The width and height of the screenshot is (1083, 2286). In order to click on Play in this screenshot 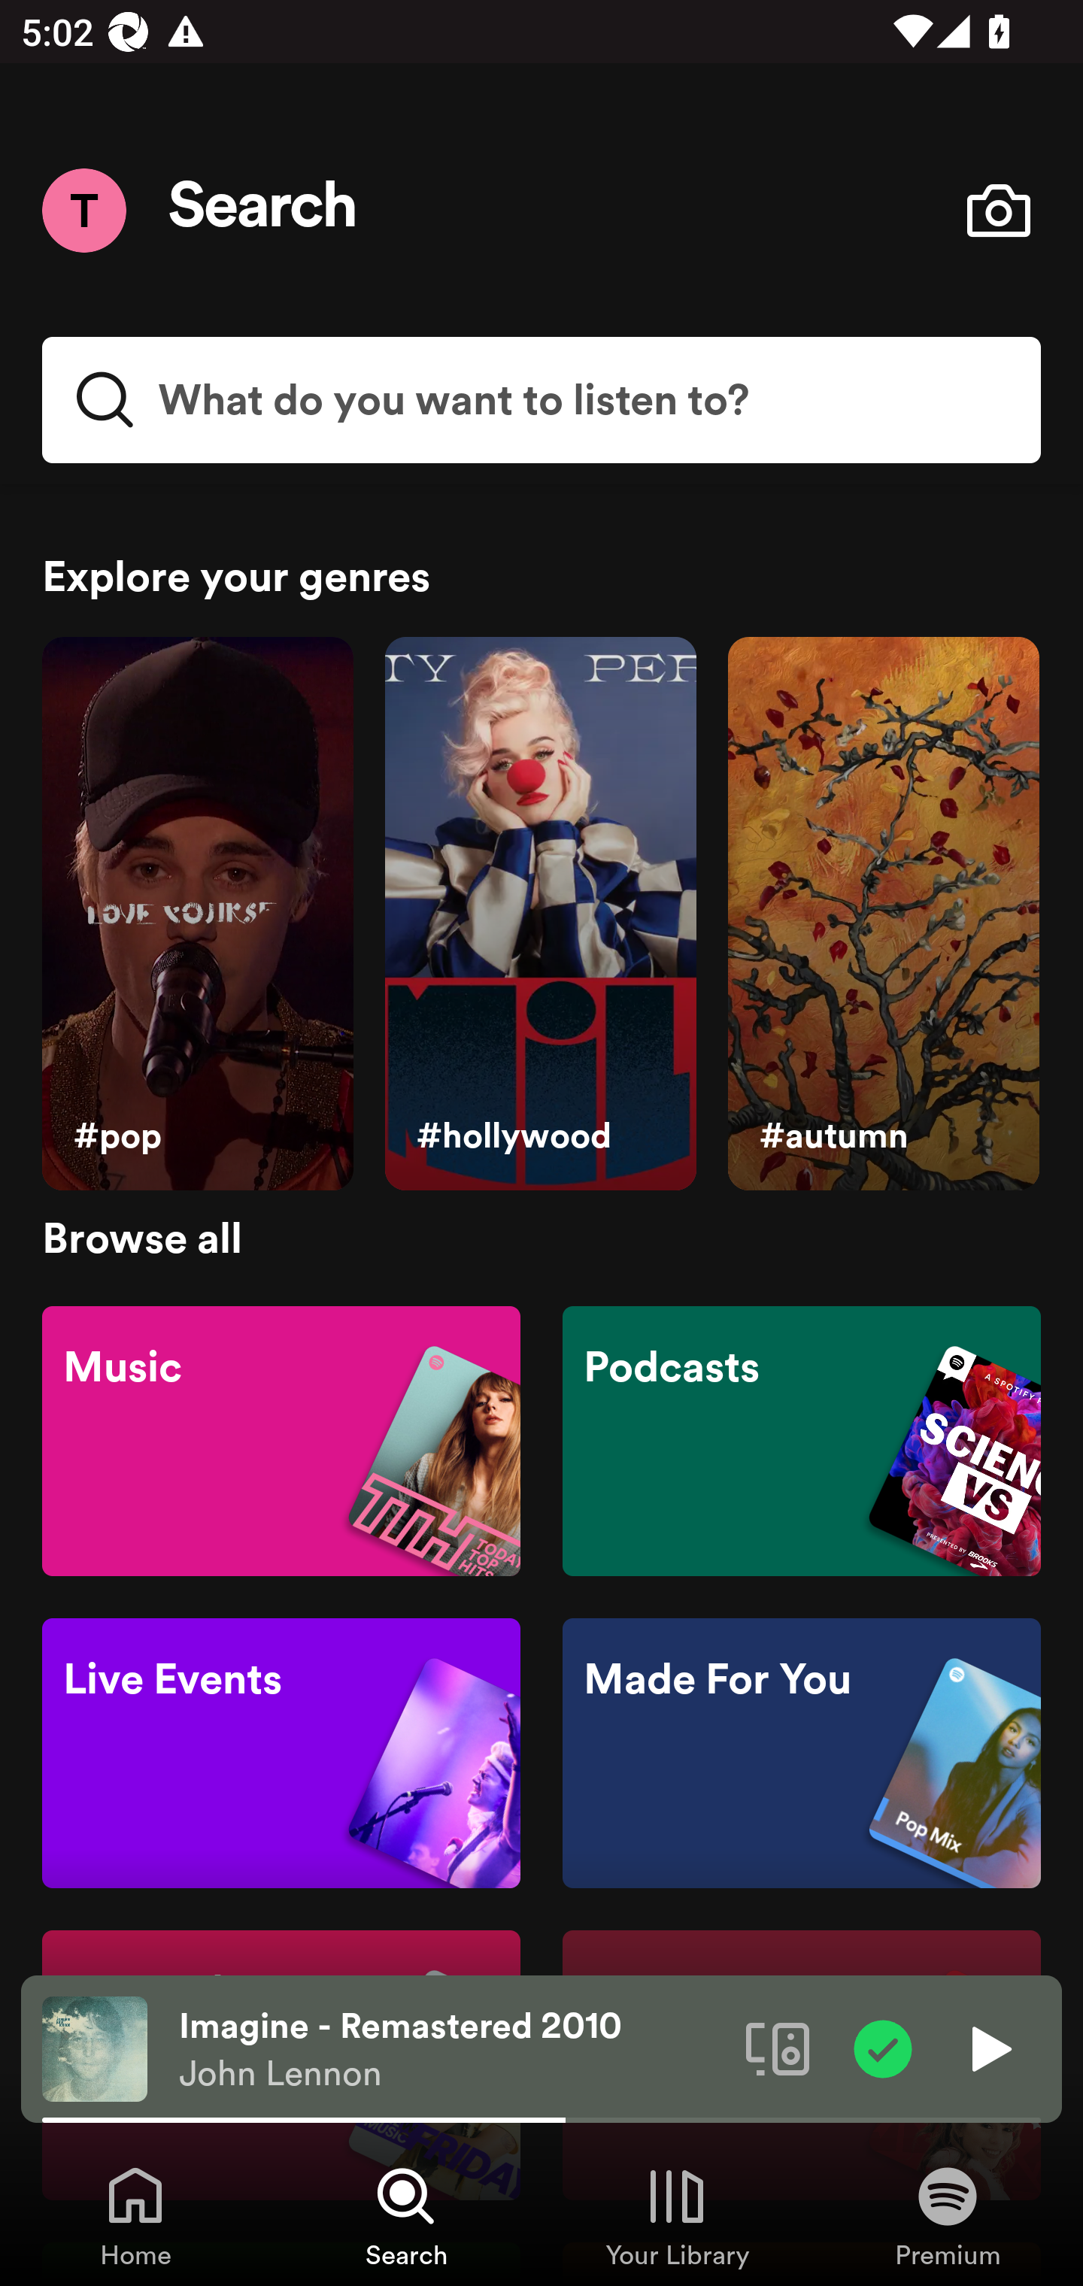, I will do `click(988, 2048)`.